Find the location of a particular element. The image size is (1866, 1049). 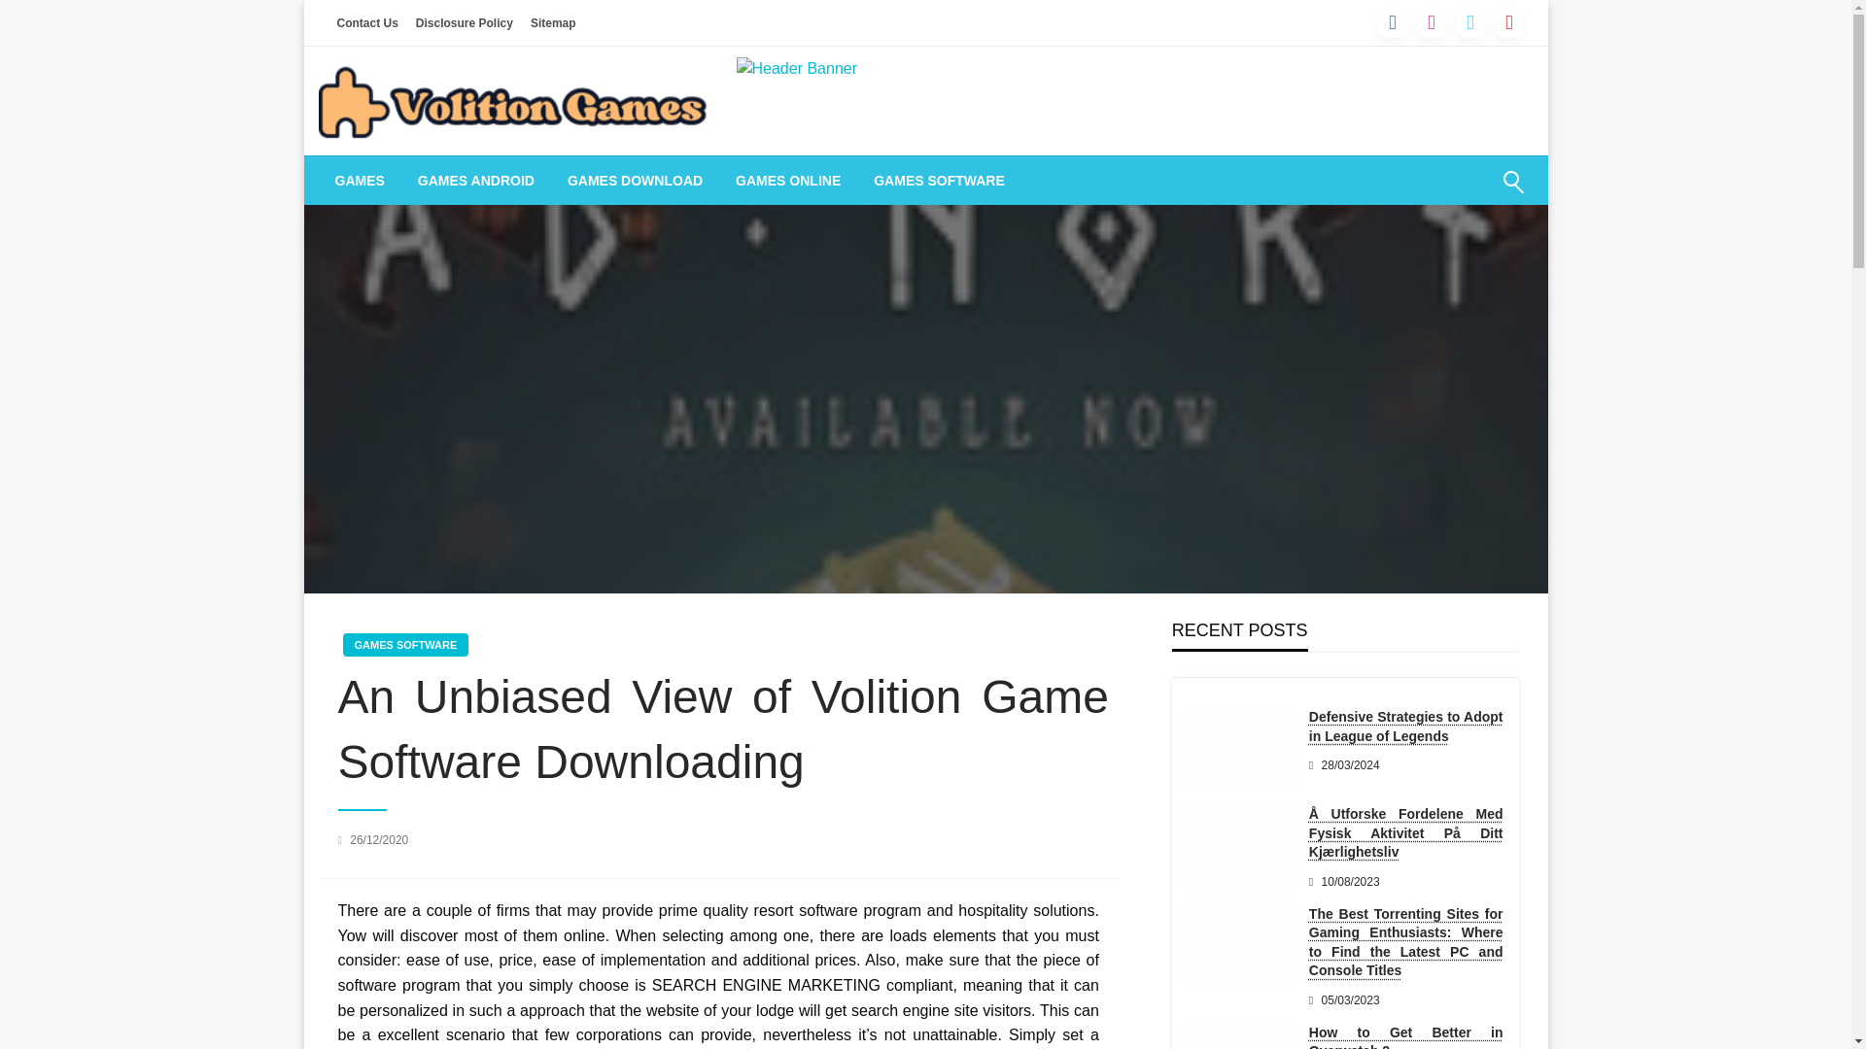

GAMES ANDROID is located at coordinates (475, 180).